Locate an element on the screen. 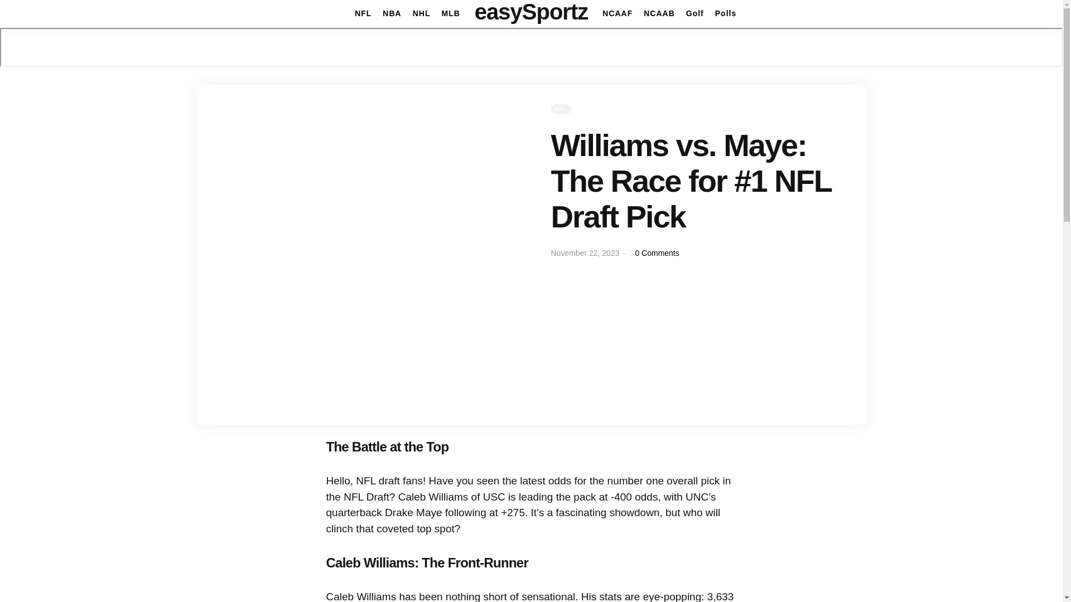 The width and height of the screenshot is (1071, 602). easySportz is located at coordinates (531, 12).